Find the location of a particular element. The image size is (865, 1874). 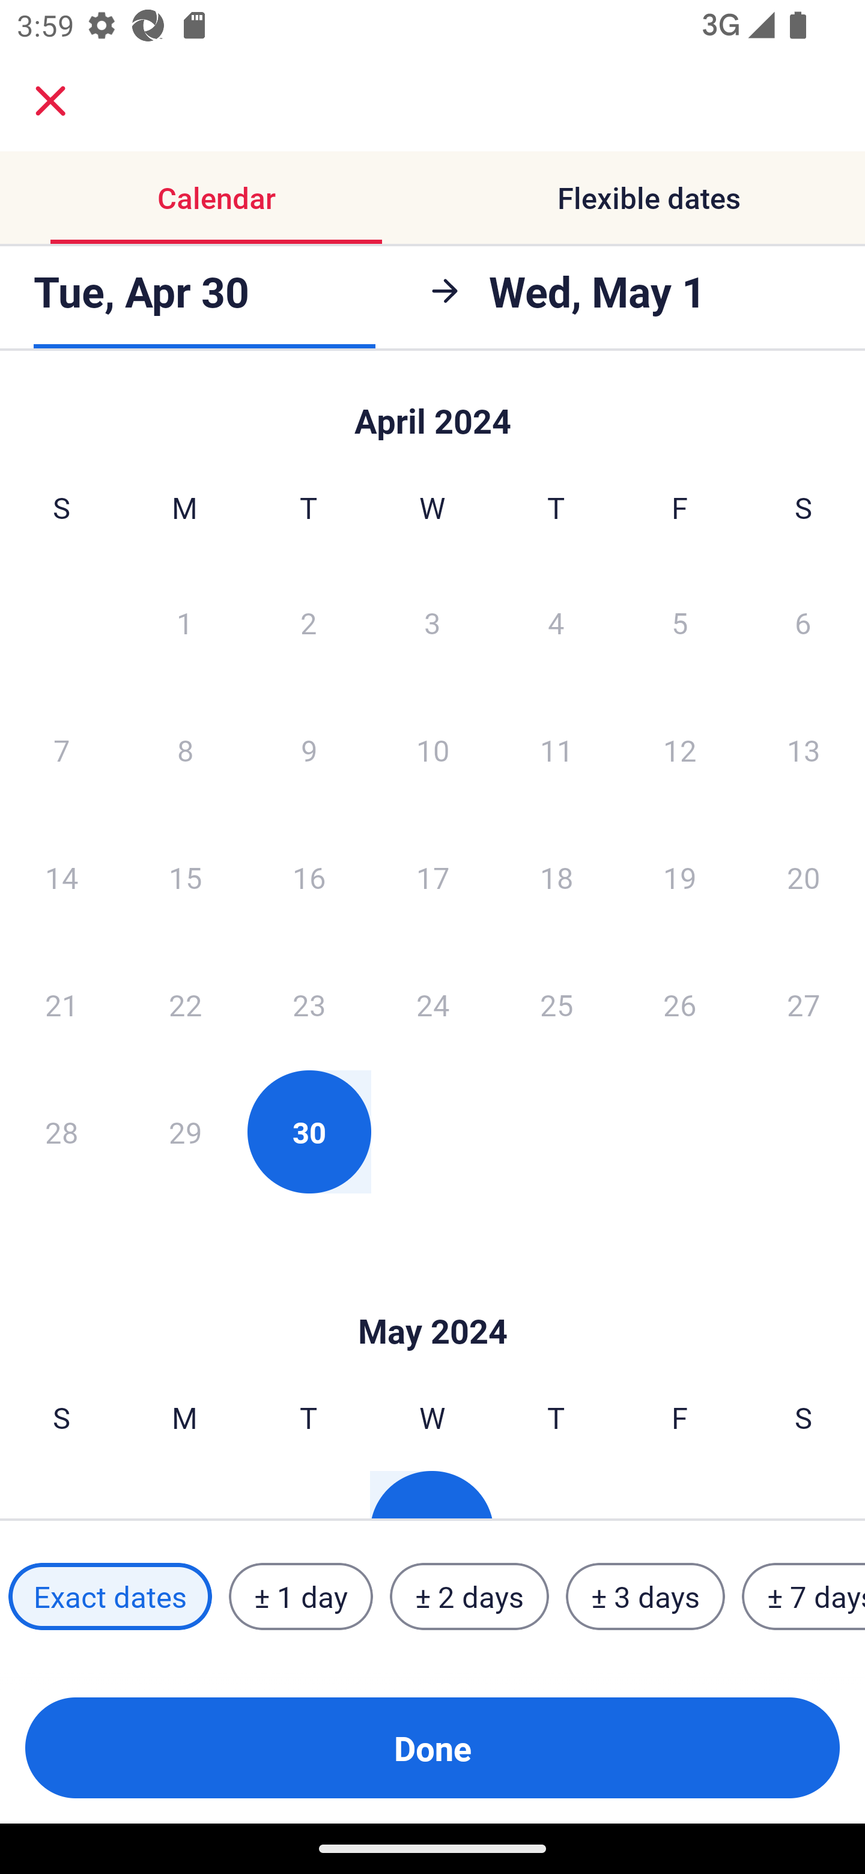

28 Sunday, April 28, 2024 is located at coordinates (61, 1132).